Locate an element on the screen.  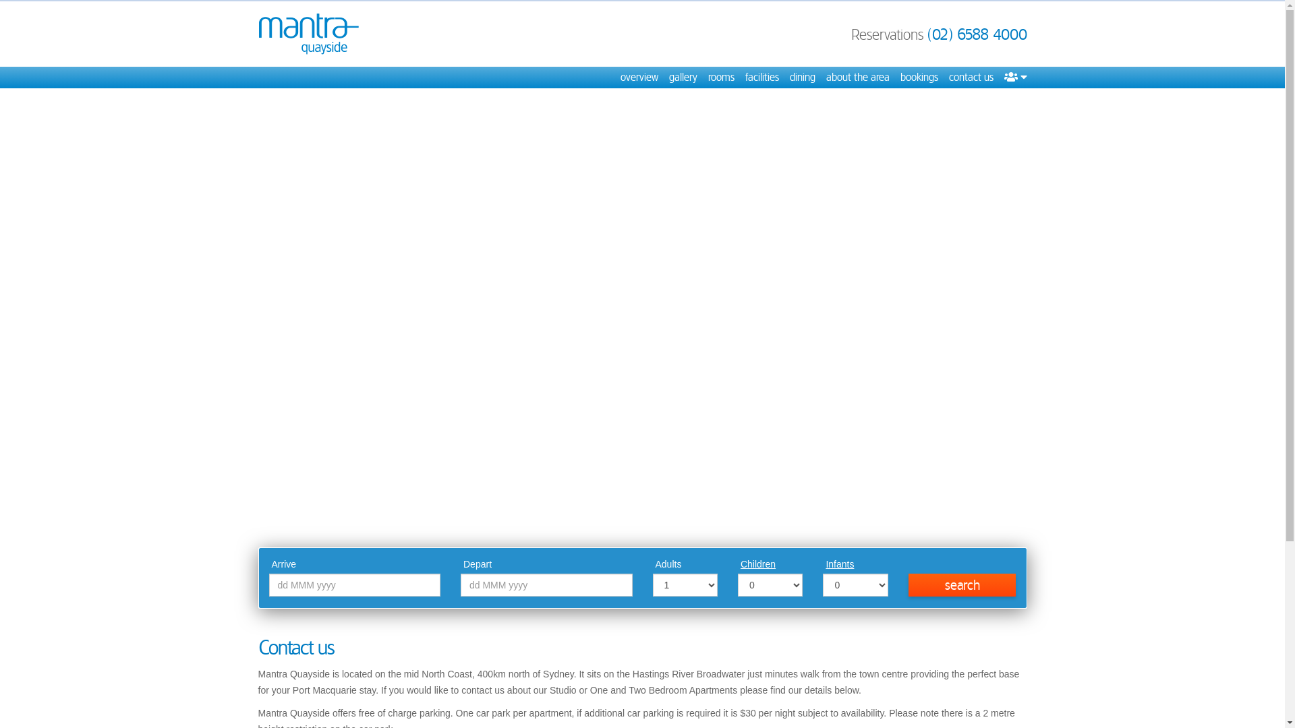
contact us is located at coordinates (971, 78).